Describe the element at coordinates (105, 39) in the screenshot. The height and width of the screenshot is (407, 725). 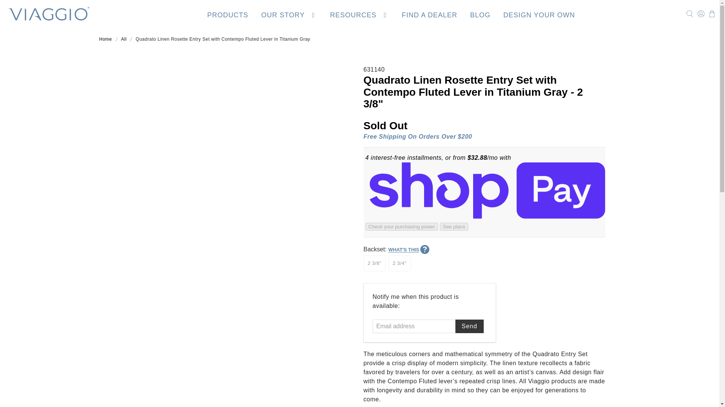
I see `Viaggio Hardware` at that location.